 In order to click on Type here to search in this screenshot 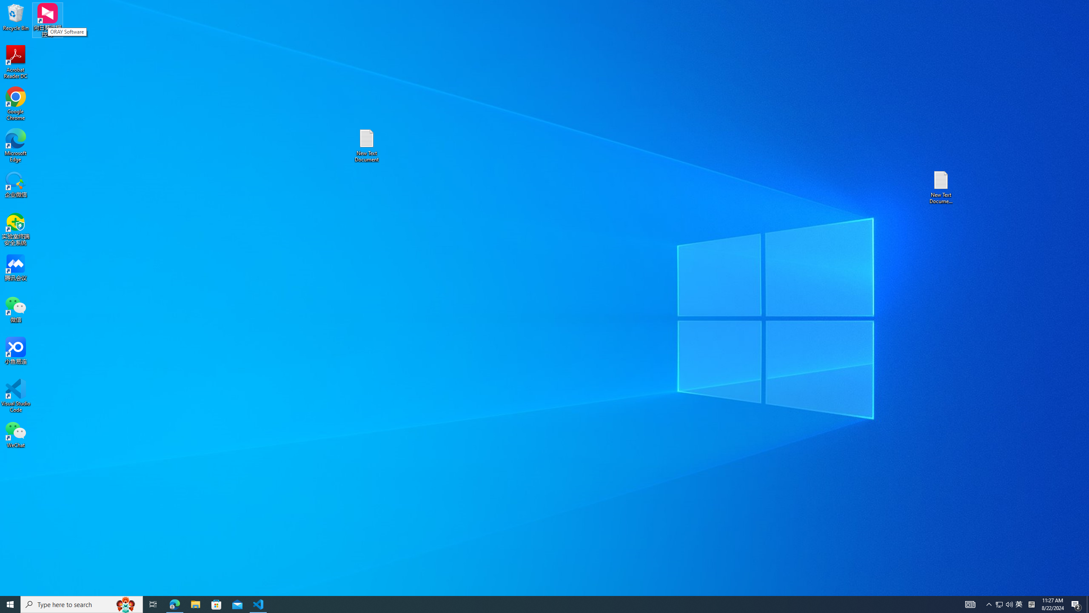, I will do `click(82, 604)`.